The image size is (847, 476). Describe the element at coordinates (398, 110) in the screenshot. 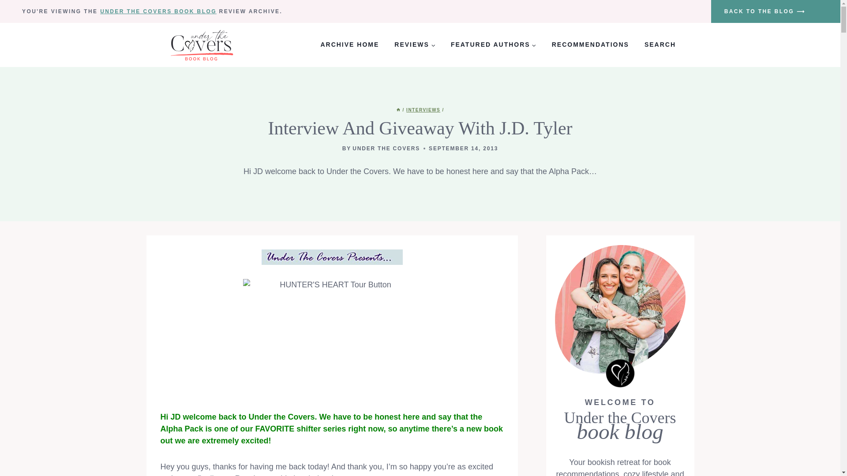

I see `Home` at that location.